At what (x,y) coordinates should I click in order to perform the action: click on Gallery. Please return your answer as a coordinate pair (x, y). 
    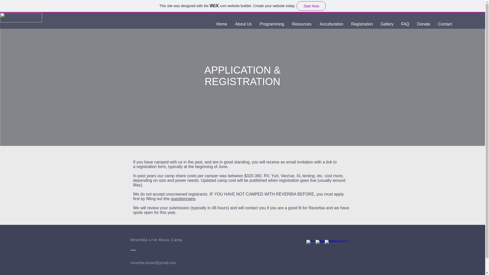
    Looking at the image, I should click on (387, 24).